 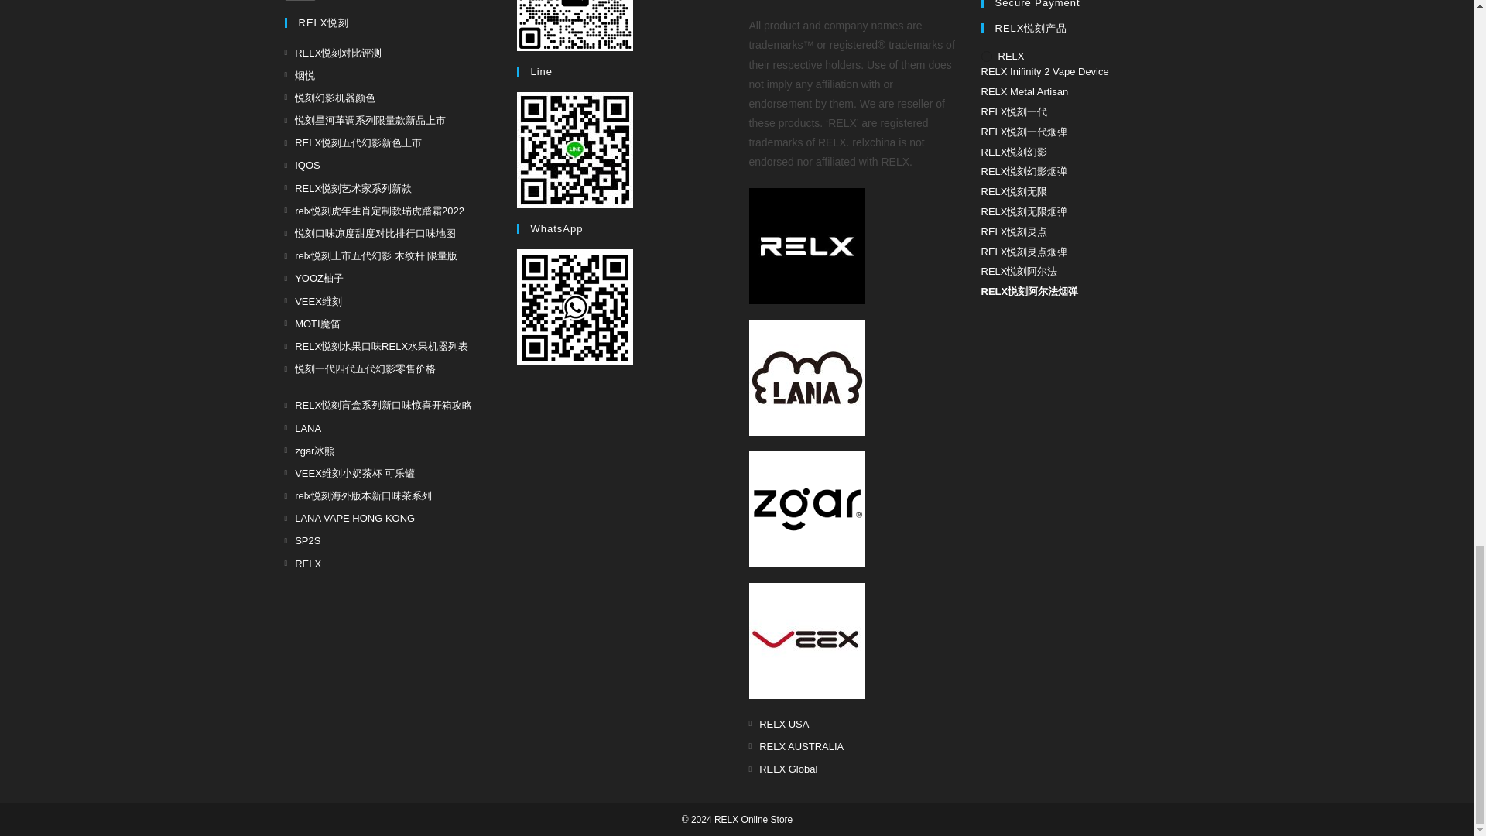 What do you see at coordinates (574, 149) in the screenshot?
I see `Line` at bounding box center [574, 149].